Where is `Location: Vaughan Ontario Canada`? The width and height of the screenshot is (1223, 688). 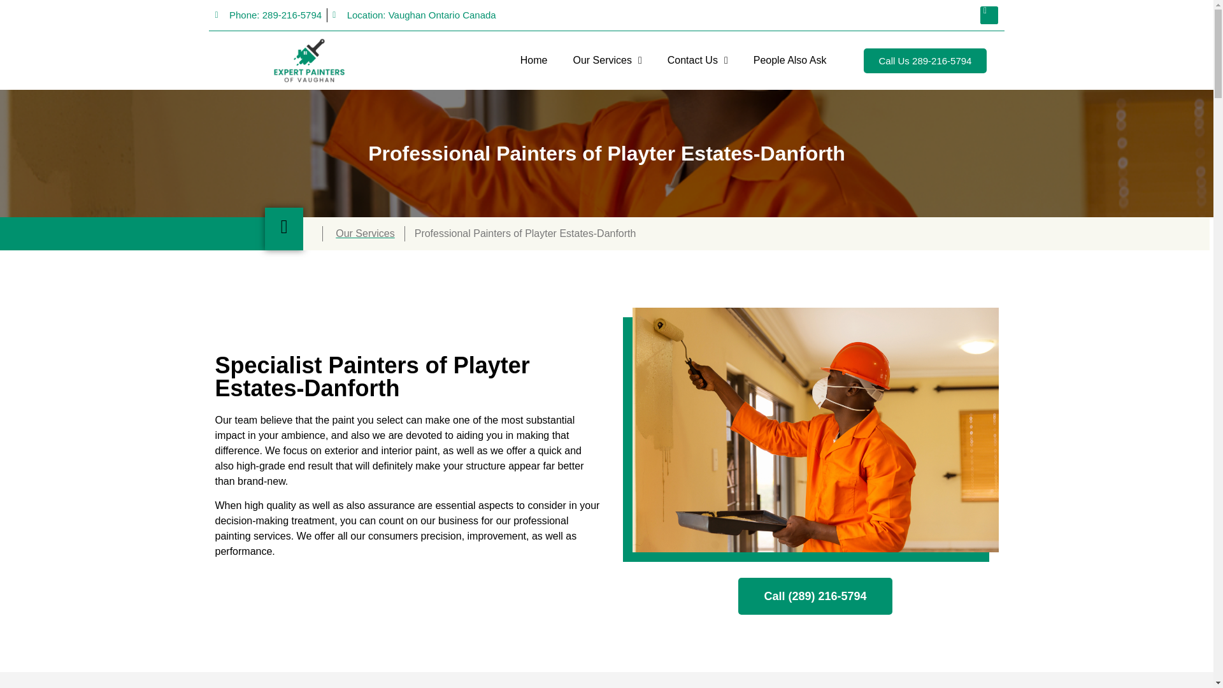
Location: Vaughan Ontario Canada is located at coordinates (414, 15).